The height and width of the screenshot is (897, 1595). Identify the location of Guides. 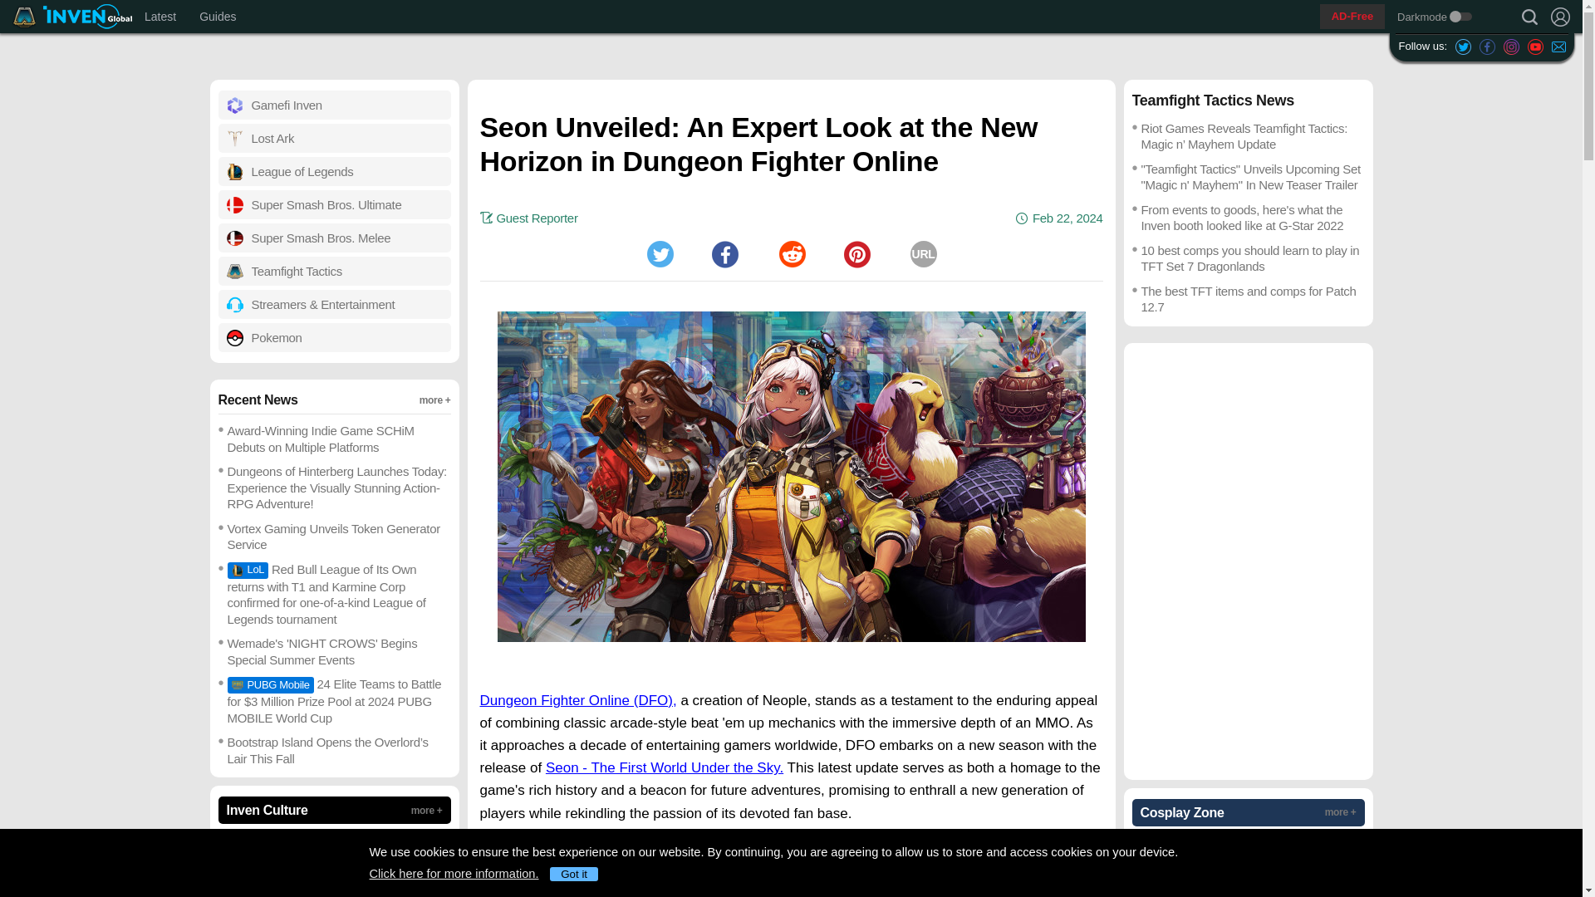
(924, 254).